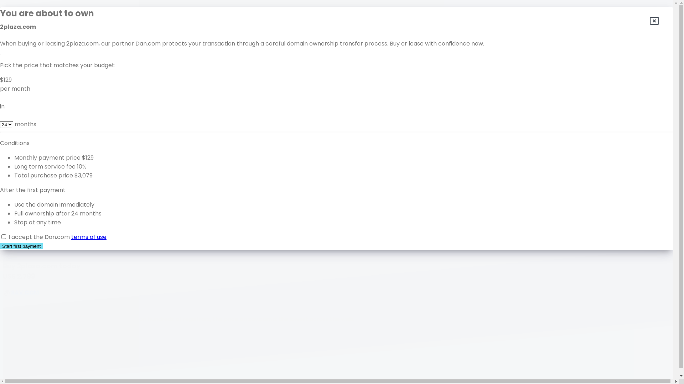 The width and height of the screenshot is (684, 384). I want to click on Hungarian, so click(46, 90).